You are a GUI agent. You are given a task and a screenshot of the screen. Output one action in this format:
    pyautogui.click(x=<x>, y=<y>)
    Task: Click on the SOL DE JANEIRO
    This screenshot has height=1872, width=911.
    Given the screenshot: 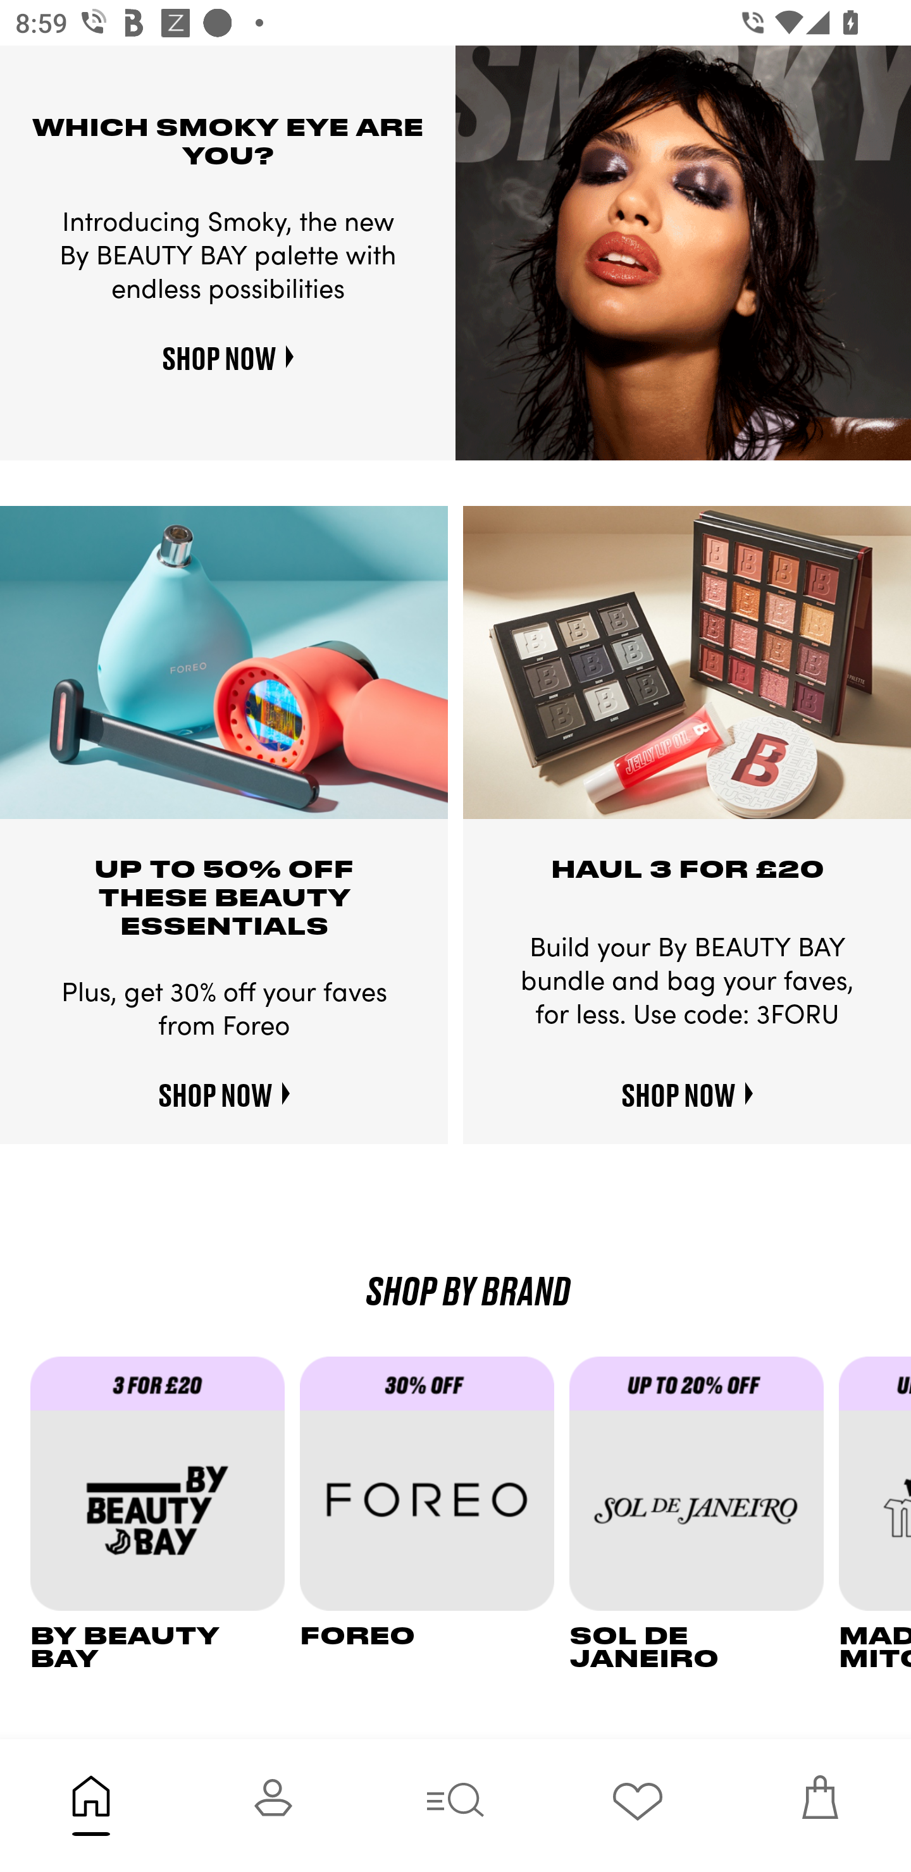 What is the action you would take?
    pyautogui.click(x=704, y=1514)
    